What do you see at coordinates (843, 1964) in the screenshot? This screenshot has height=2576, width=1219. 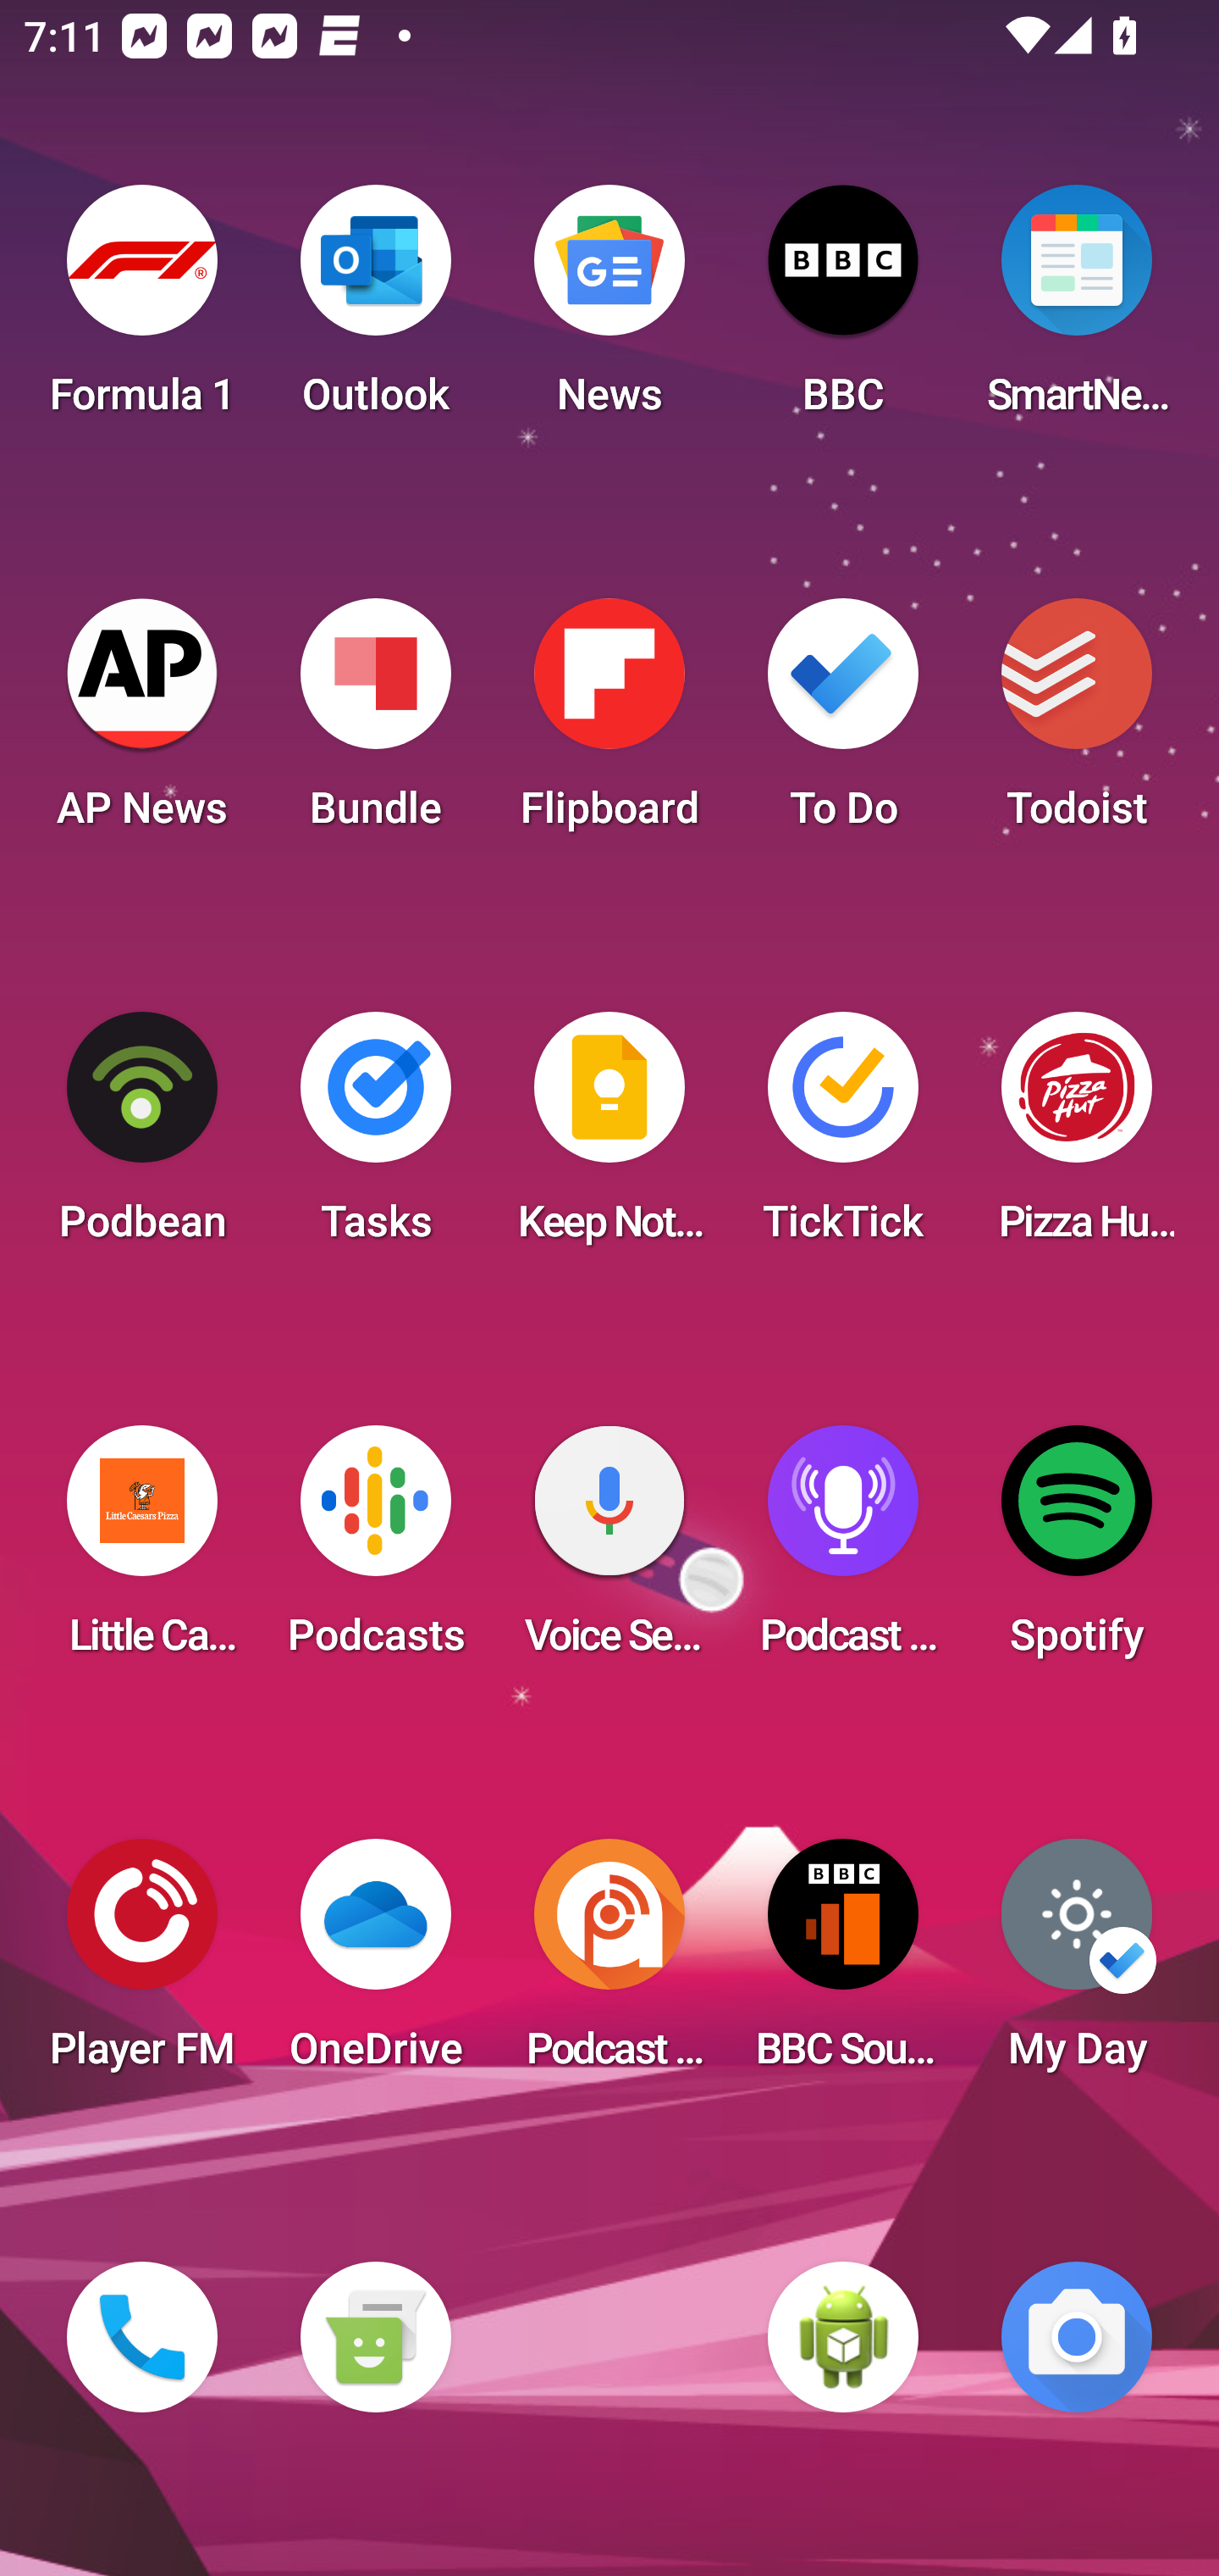 I see `BBC Sounds` at bounding box center [843, 1964].